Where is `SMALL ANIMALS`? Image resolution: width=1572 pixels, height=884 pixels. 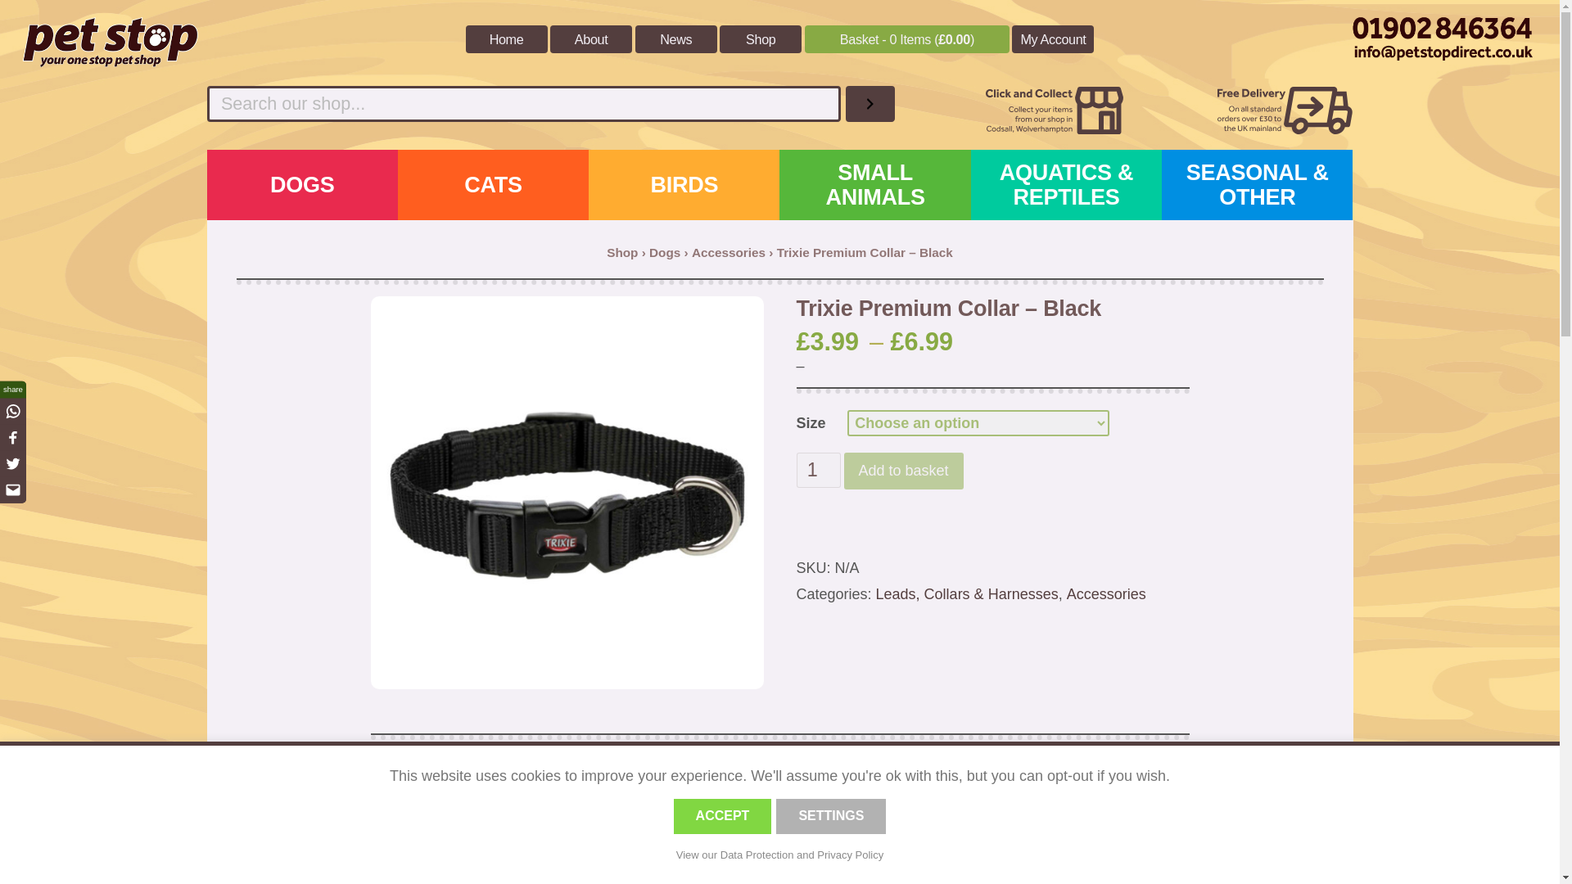 SMALL ANIMALS is located at coordinates (874, 184).